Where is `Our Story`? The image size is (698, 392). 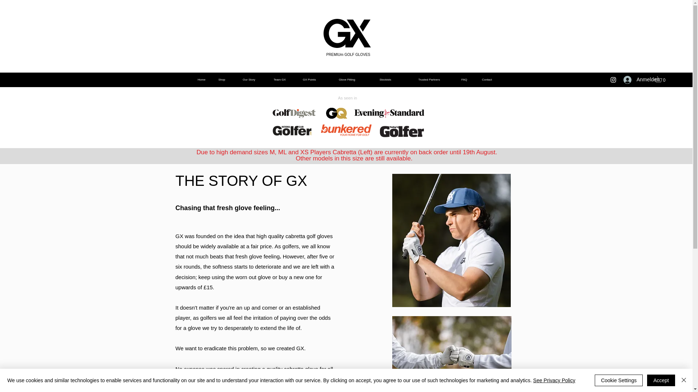 Our Story is located at coordinates (249, 79).